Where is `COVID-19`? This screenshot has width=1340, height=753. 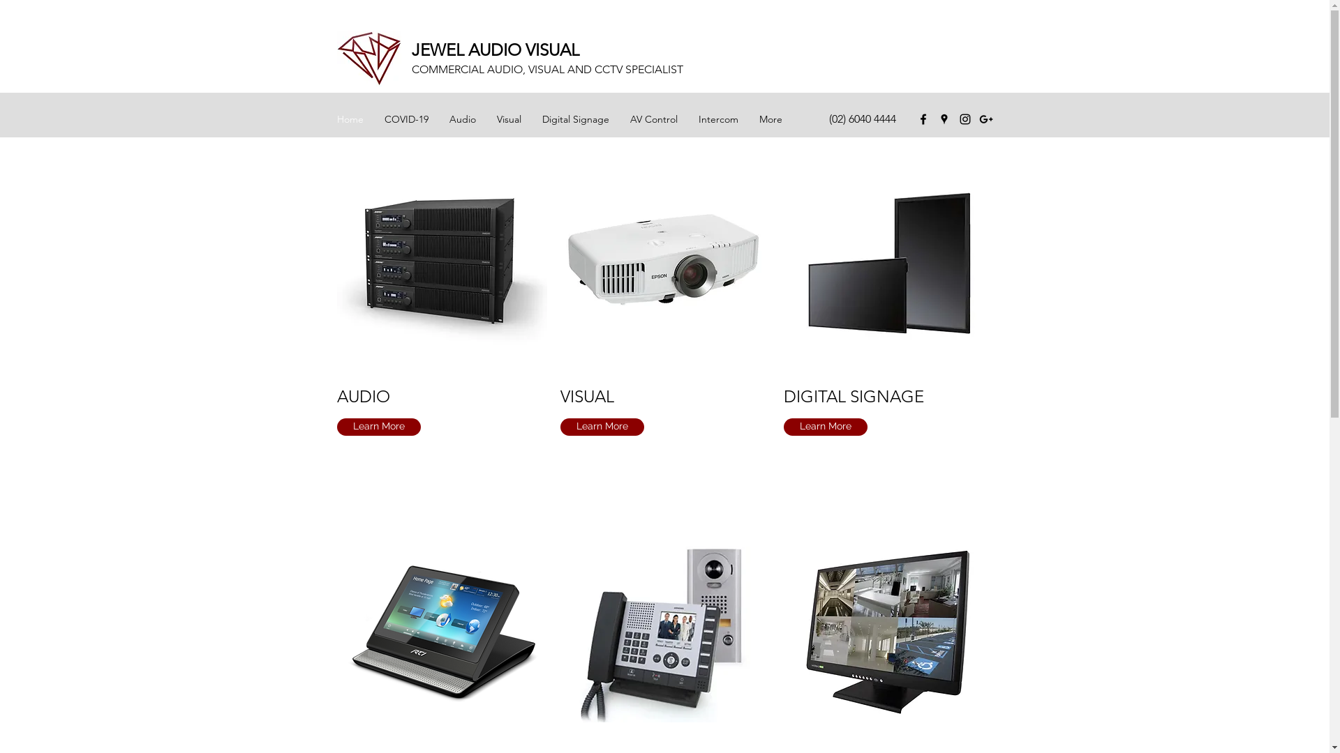
COVID-19 is located at coordinates (406, 119).